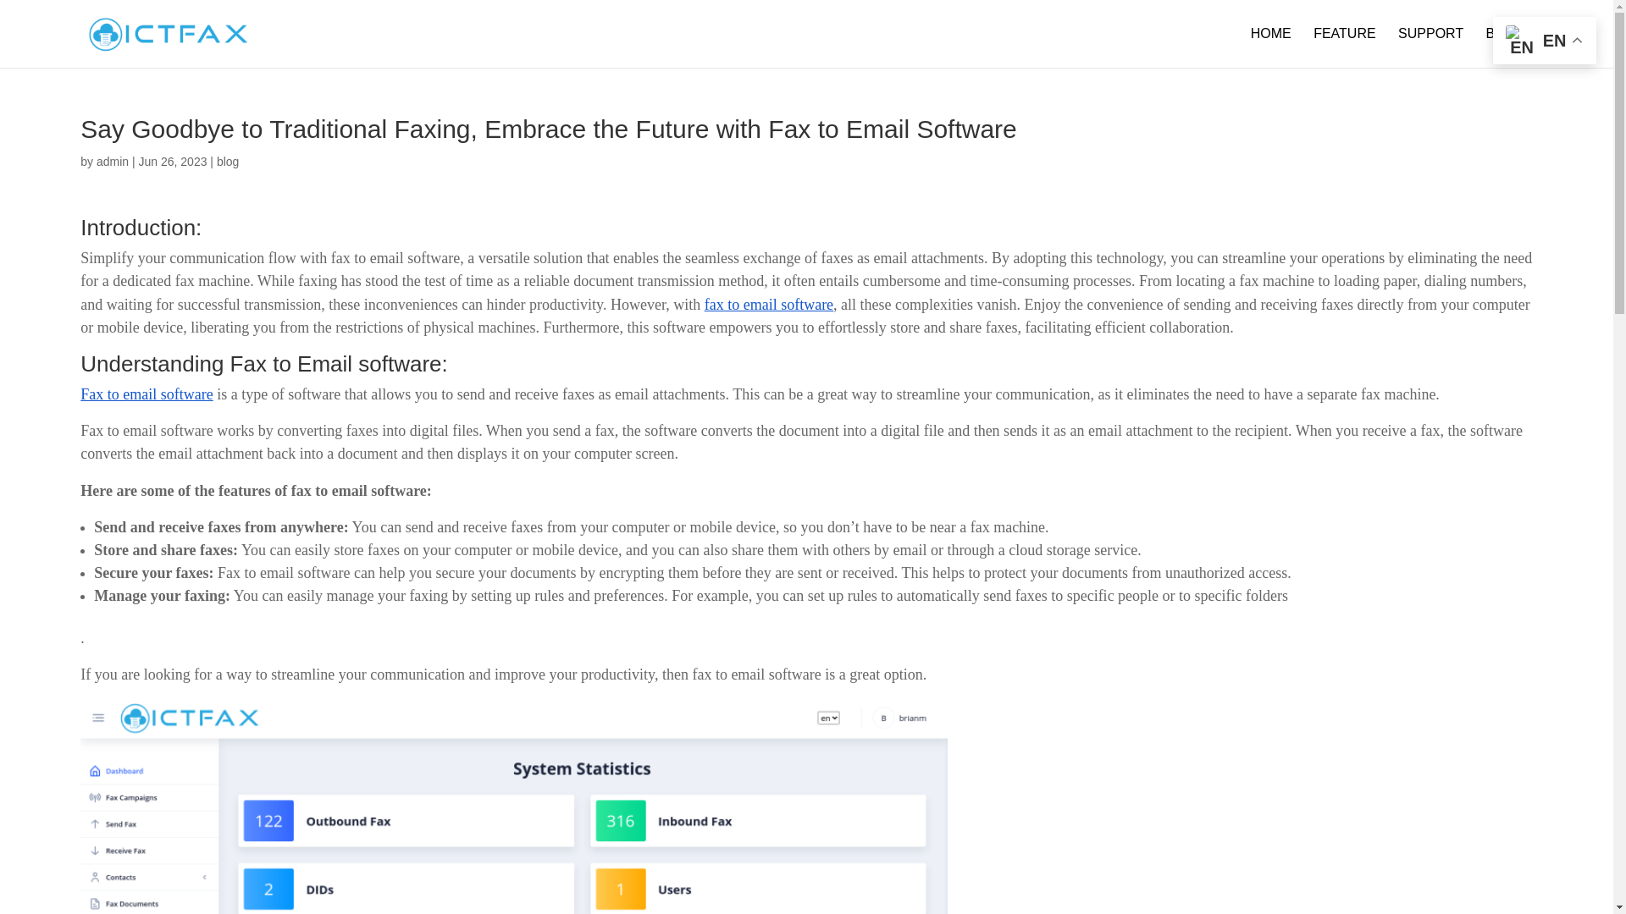  What do you see at coordinates (1431, 47) in the screenshot?
I see `SUPPORT` at bounding box center [1431, 47].